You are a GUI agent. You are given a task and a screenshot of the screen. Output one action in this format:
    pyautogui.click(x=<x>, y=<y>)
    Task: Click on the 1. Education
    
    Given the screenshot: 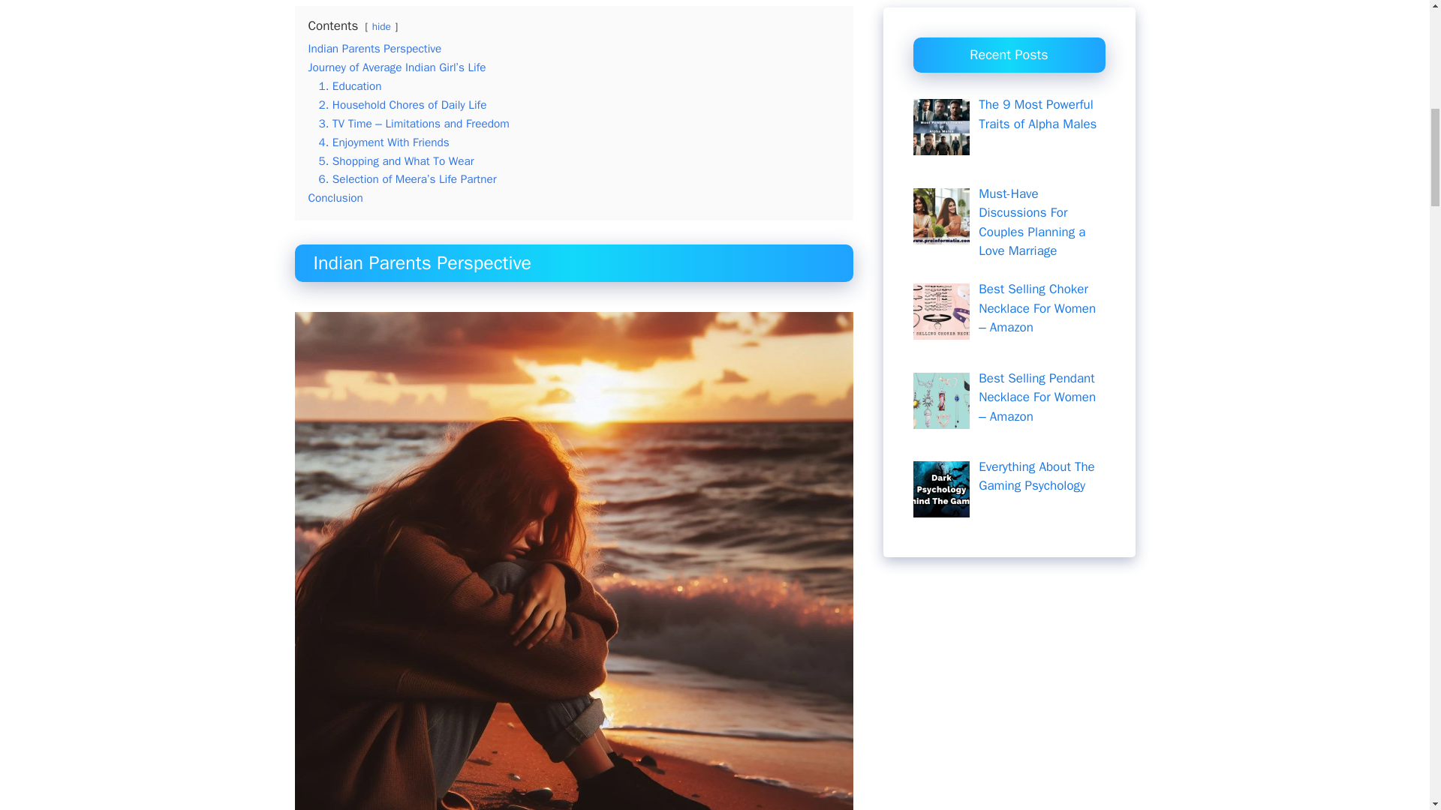 What is the action you would take?
    pyautogui.click(x=350, y=85)
    